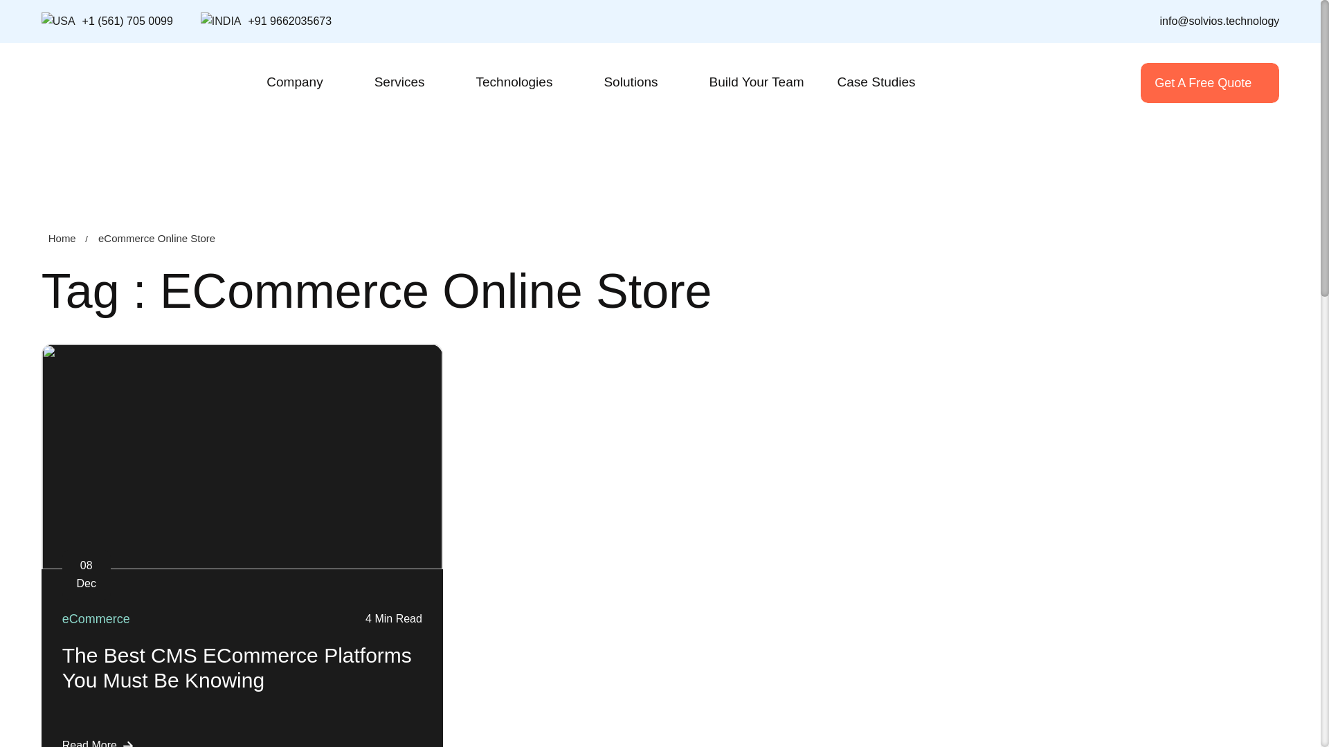 This screenshot has height=747, width=1329. I want to click on eCommerce Online Store, so click(156, 238).